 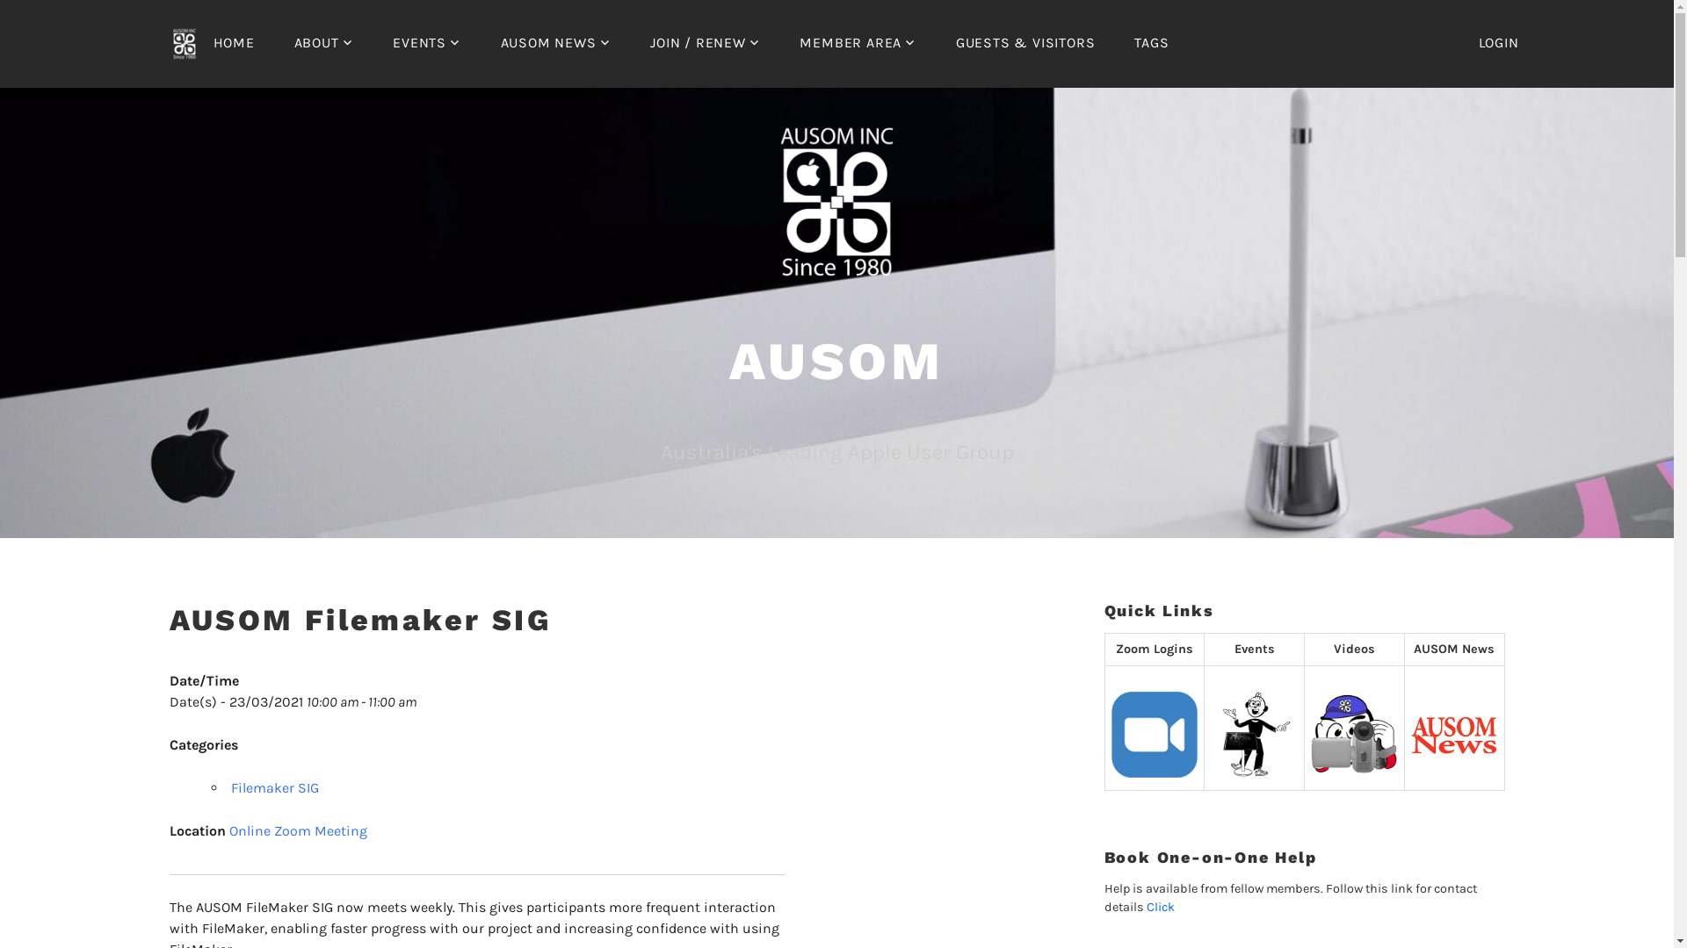 What do you see at coordinates (1151, 43) in the screenshot?
I see `TAGS` at bounding box center [1151, 43].